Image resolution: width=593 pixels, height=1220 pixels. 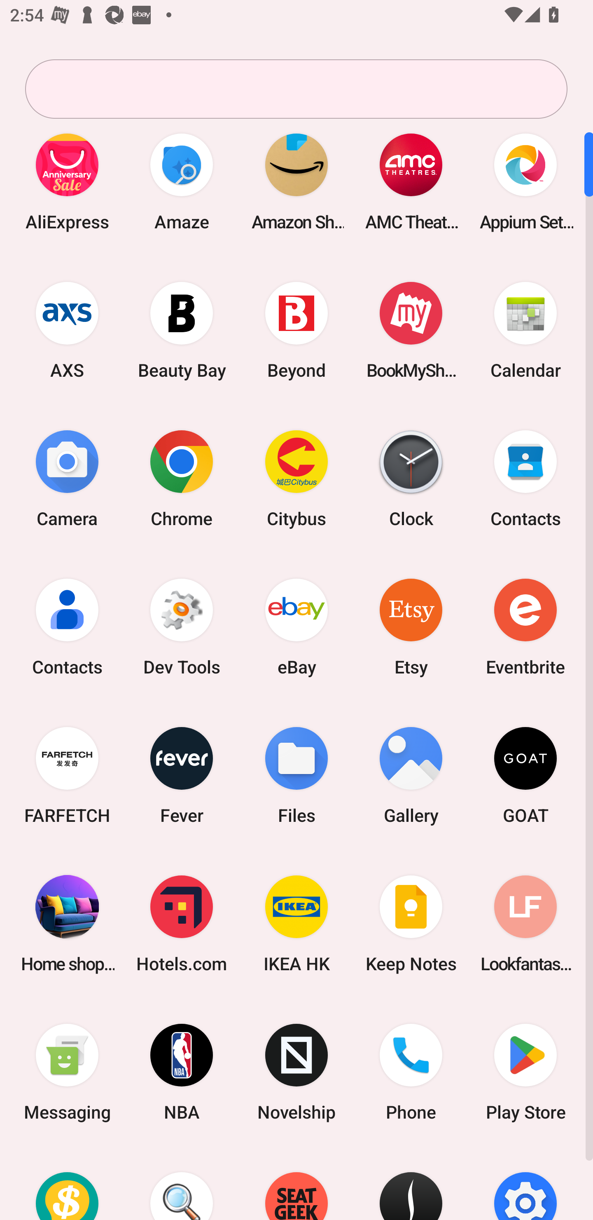 What do you see at coordinates (67, 478) in the screenshot?
I see `Camera` at bounding box center [67, 478].